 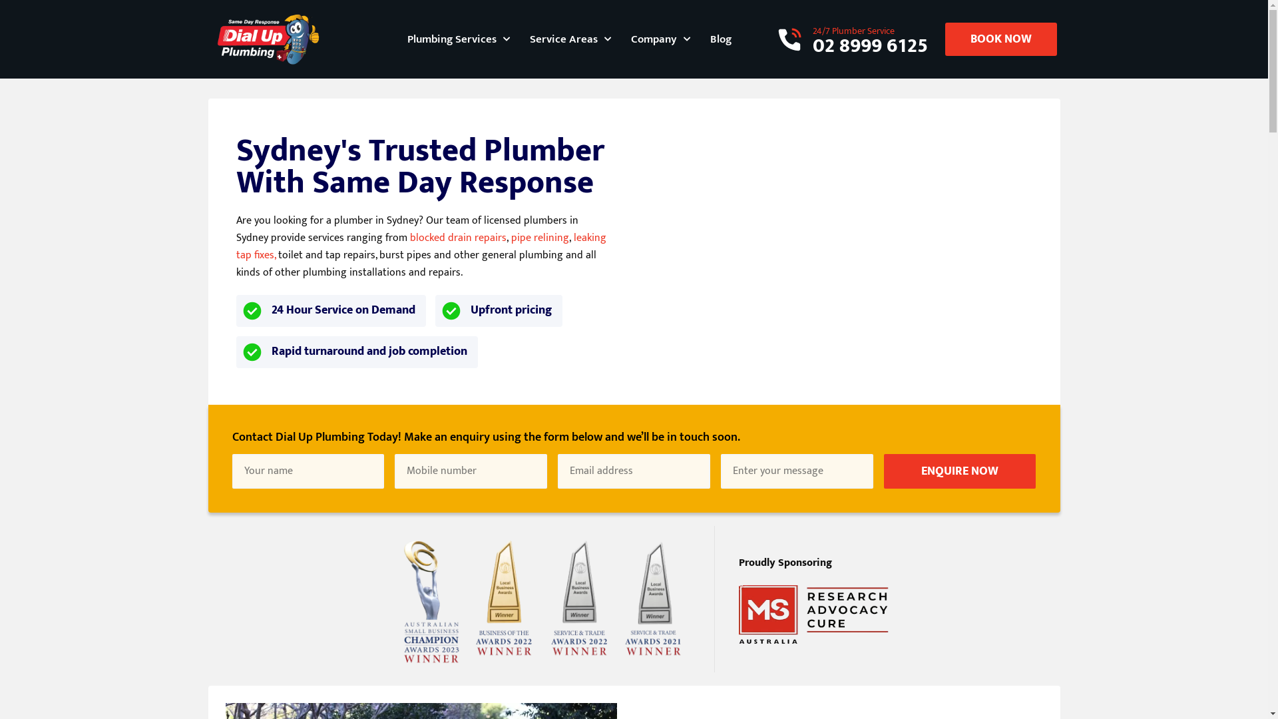 What do you see at coordinates (660, 39) in the screenshot?
I see `Company` at bounding box center [660, 39].